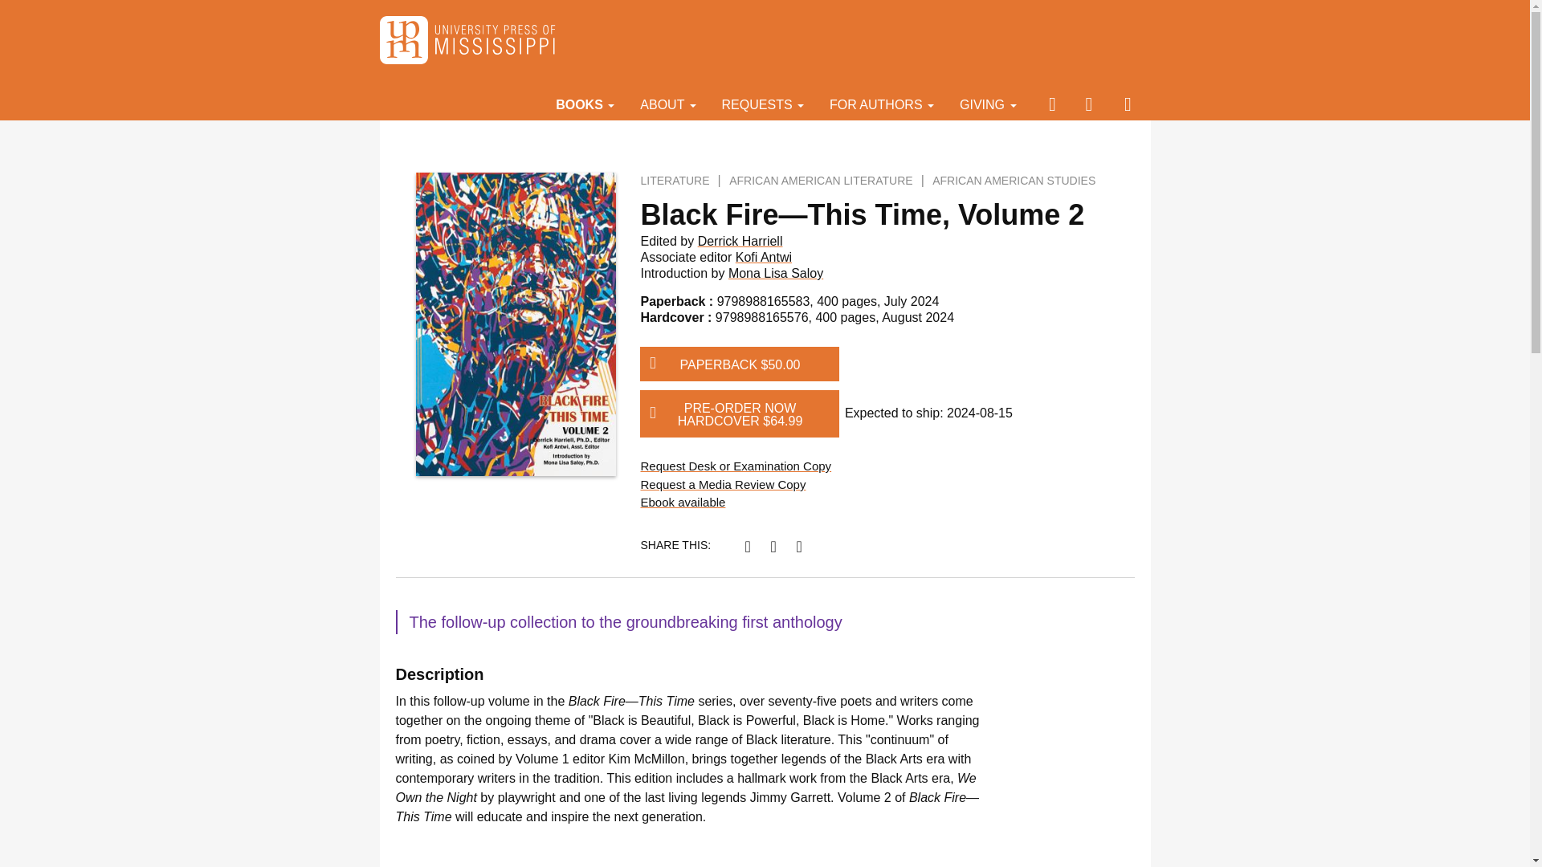 The width and height of the screenshot is (1542, 867). Describe the element at coordinates (667, 104) in the screenshot. I see `ABOUT` at that location.